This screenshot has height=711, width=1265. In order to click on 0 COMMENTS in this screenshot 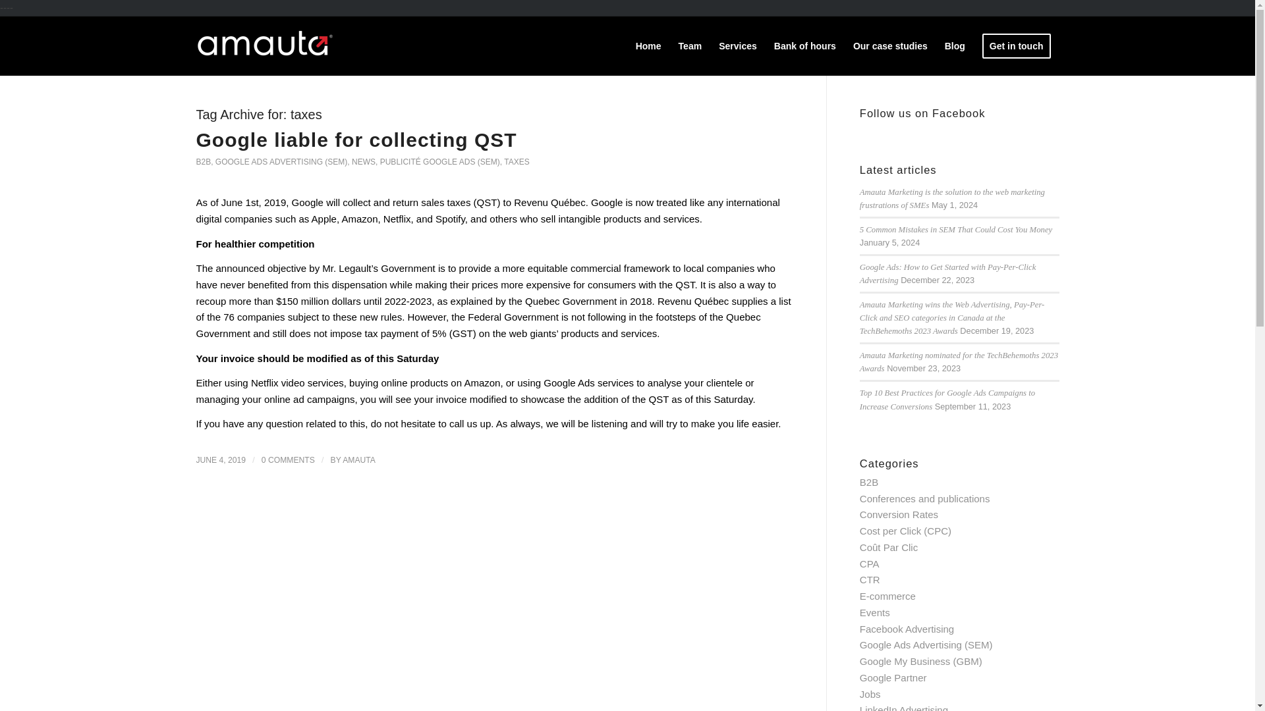, I will do `click(289, 460)`.